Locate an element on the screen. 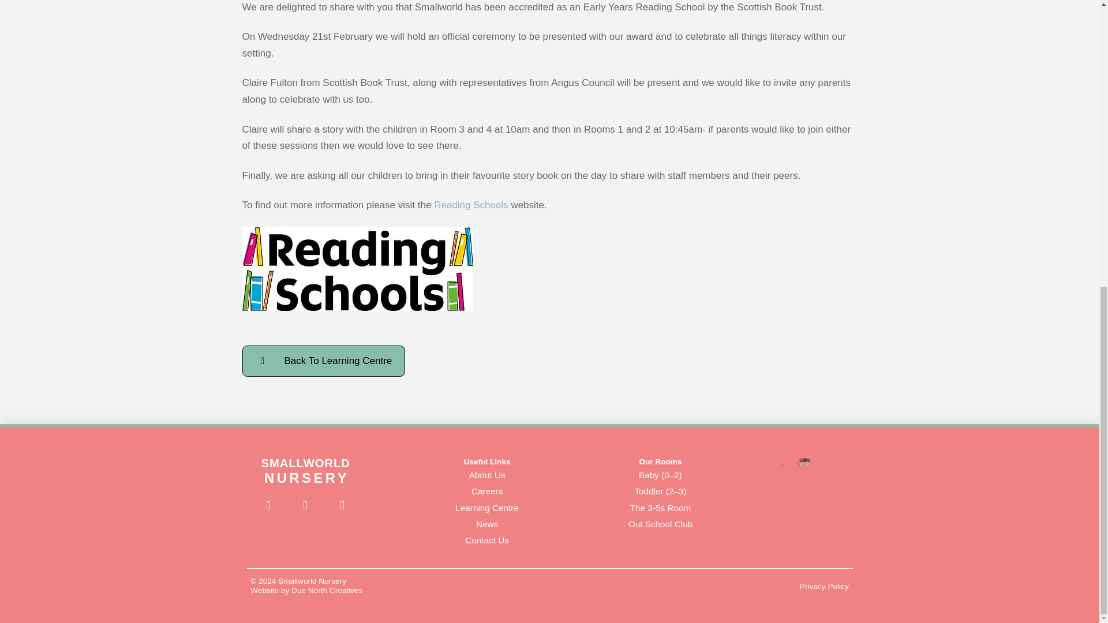 This screenshot has width=1108, height=623. Reading Schools is located at coordinates (471, 205).